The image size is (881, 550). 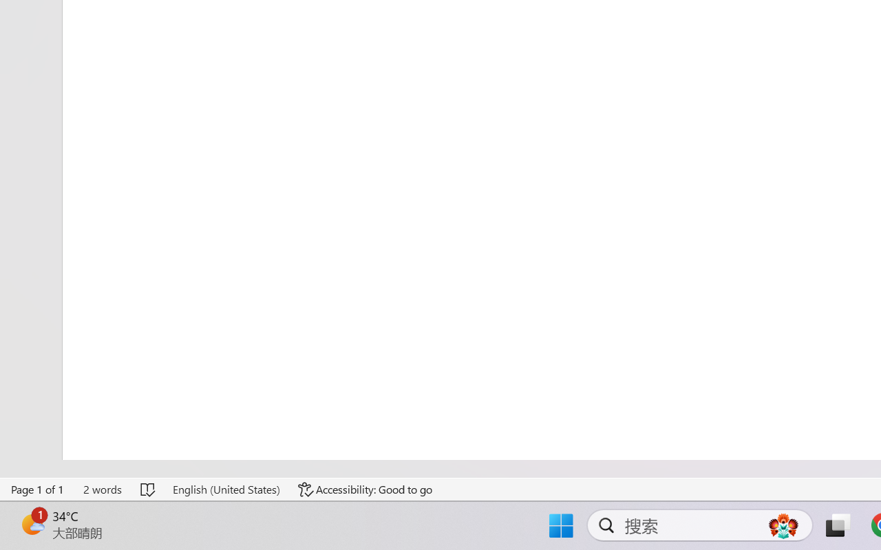 What do you see at coordinates (149, 489) in the screenshot?
I see `Spelling and Grammar Check No Errors` at bounding box center [149, 489].